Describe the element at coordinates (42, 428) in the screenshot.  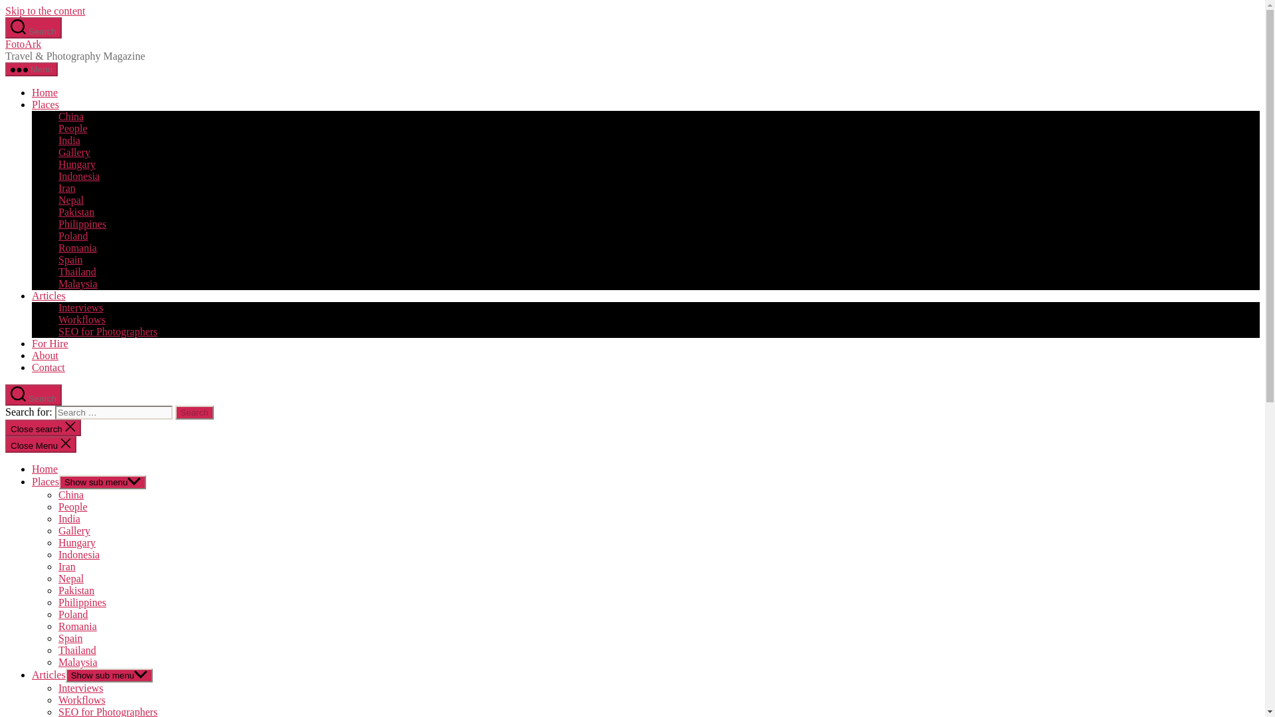
I see `Close search` at that location.